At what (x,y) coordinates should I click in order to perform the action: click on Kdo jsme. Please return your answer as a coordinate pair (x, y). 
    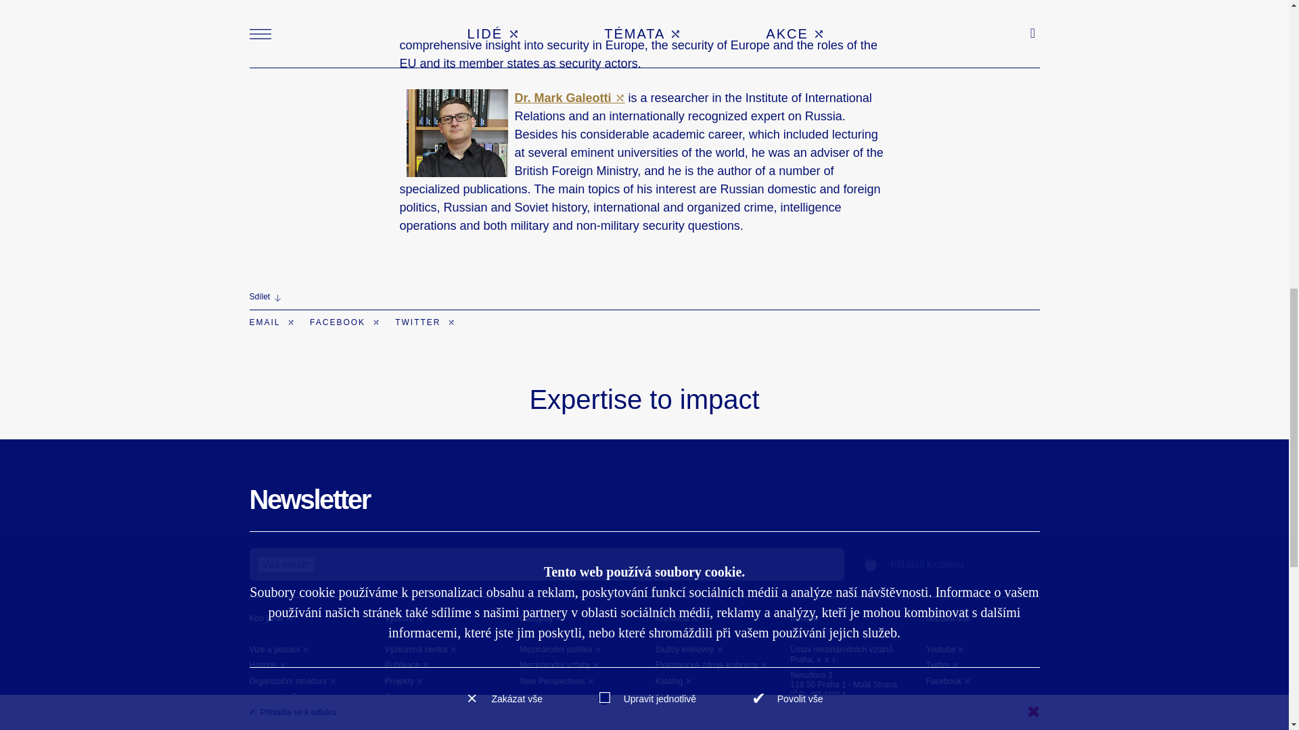
    Looking at the image, I should click on (270, 618).